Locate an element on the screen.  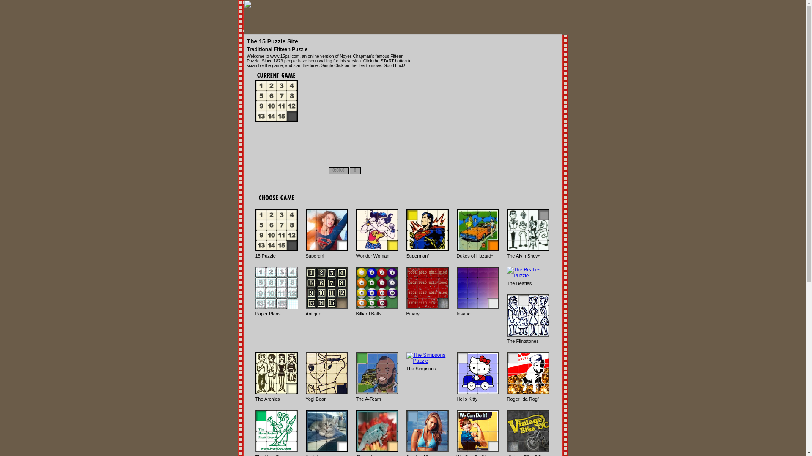
Superman Puzzle is located at coordinates (427, 230).